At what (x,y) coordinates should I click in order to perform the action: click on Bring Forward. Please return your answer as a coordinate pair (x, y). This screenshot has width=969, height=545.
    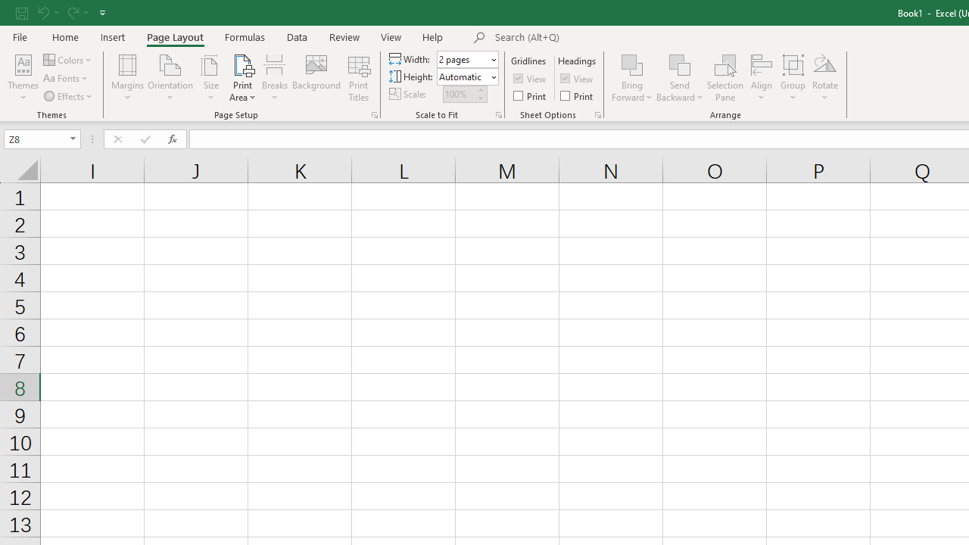
    Looking at the image, I should click on (633, 64).